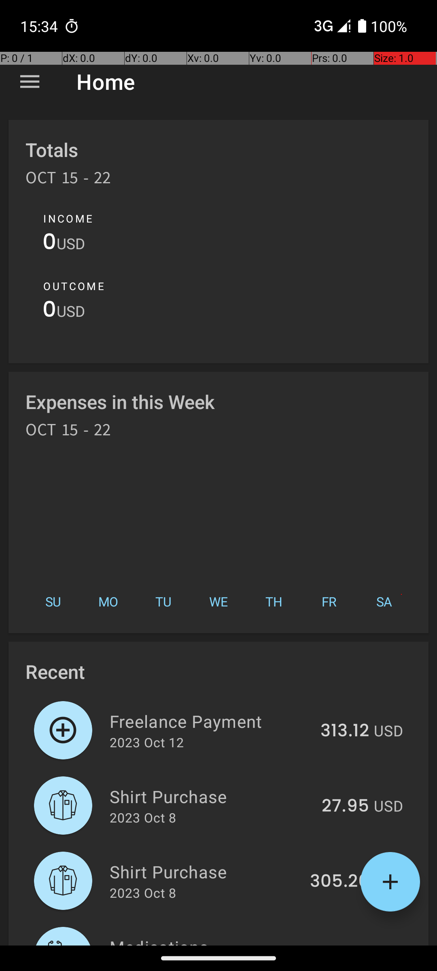 This screenshot has width=437, height=971. I want to click on 2023 Oct 8, so click(143, 817).